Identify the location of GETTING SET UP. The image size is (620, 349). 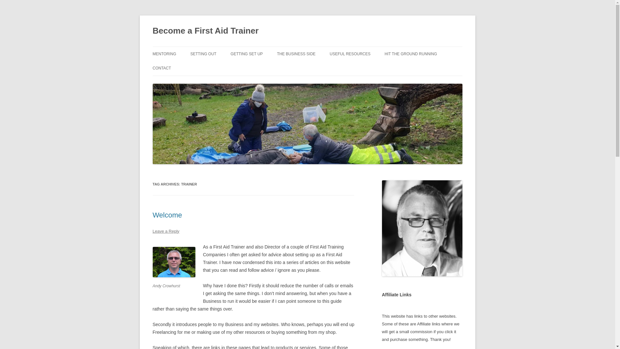
(247, 54).